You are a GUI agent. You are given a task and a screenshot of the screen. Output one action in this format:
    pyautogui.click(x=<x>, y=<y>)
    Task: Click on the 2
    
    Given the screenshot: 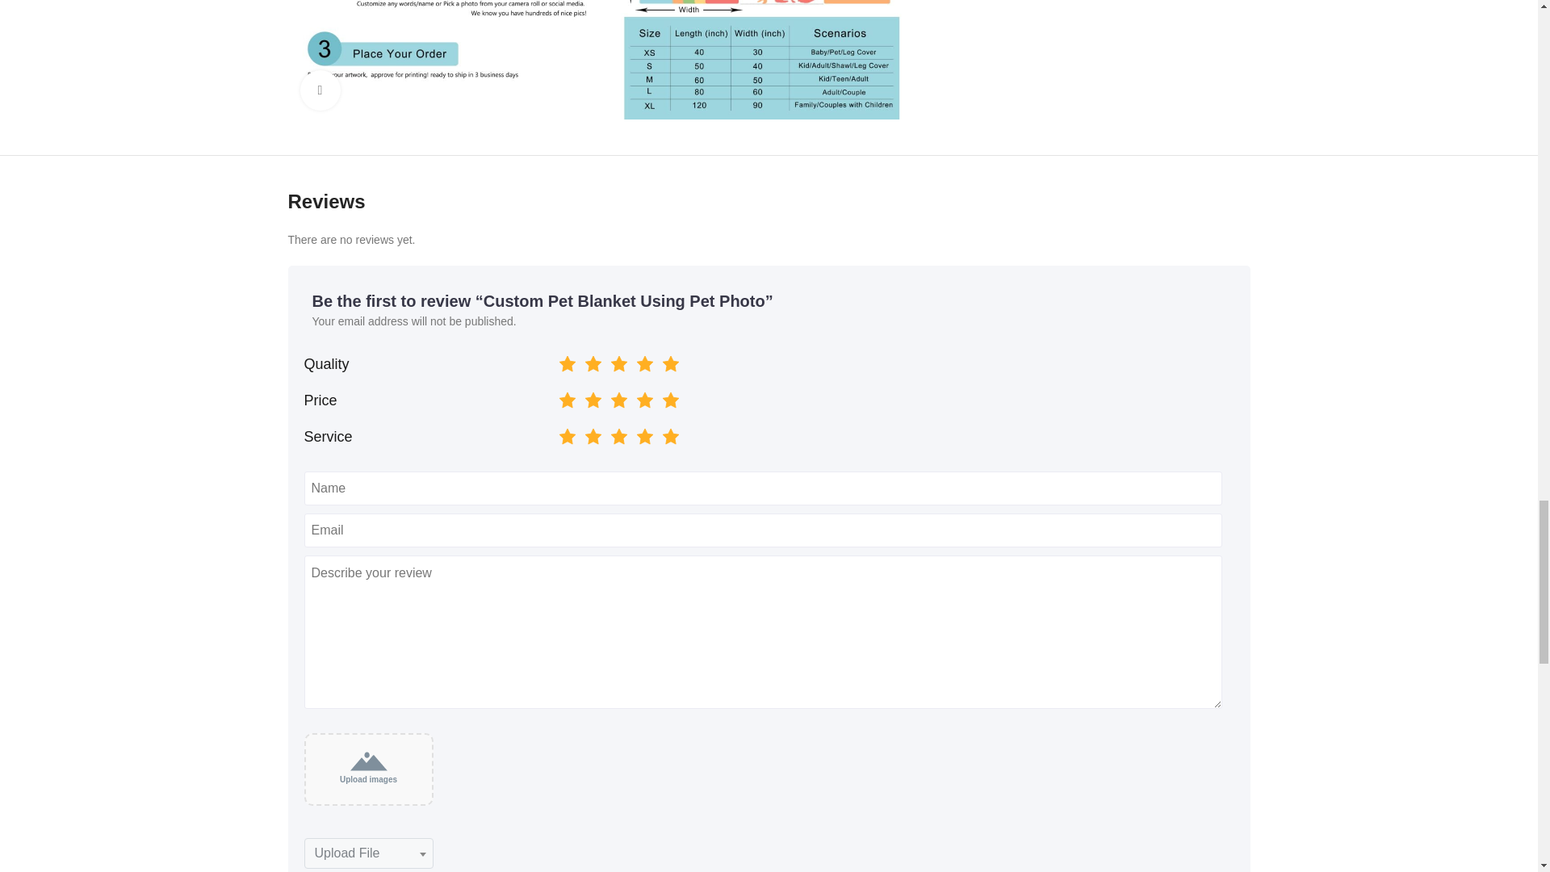 What is the action you would take?
    pyautogui.click(x=560, y=360)
    